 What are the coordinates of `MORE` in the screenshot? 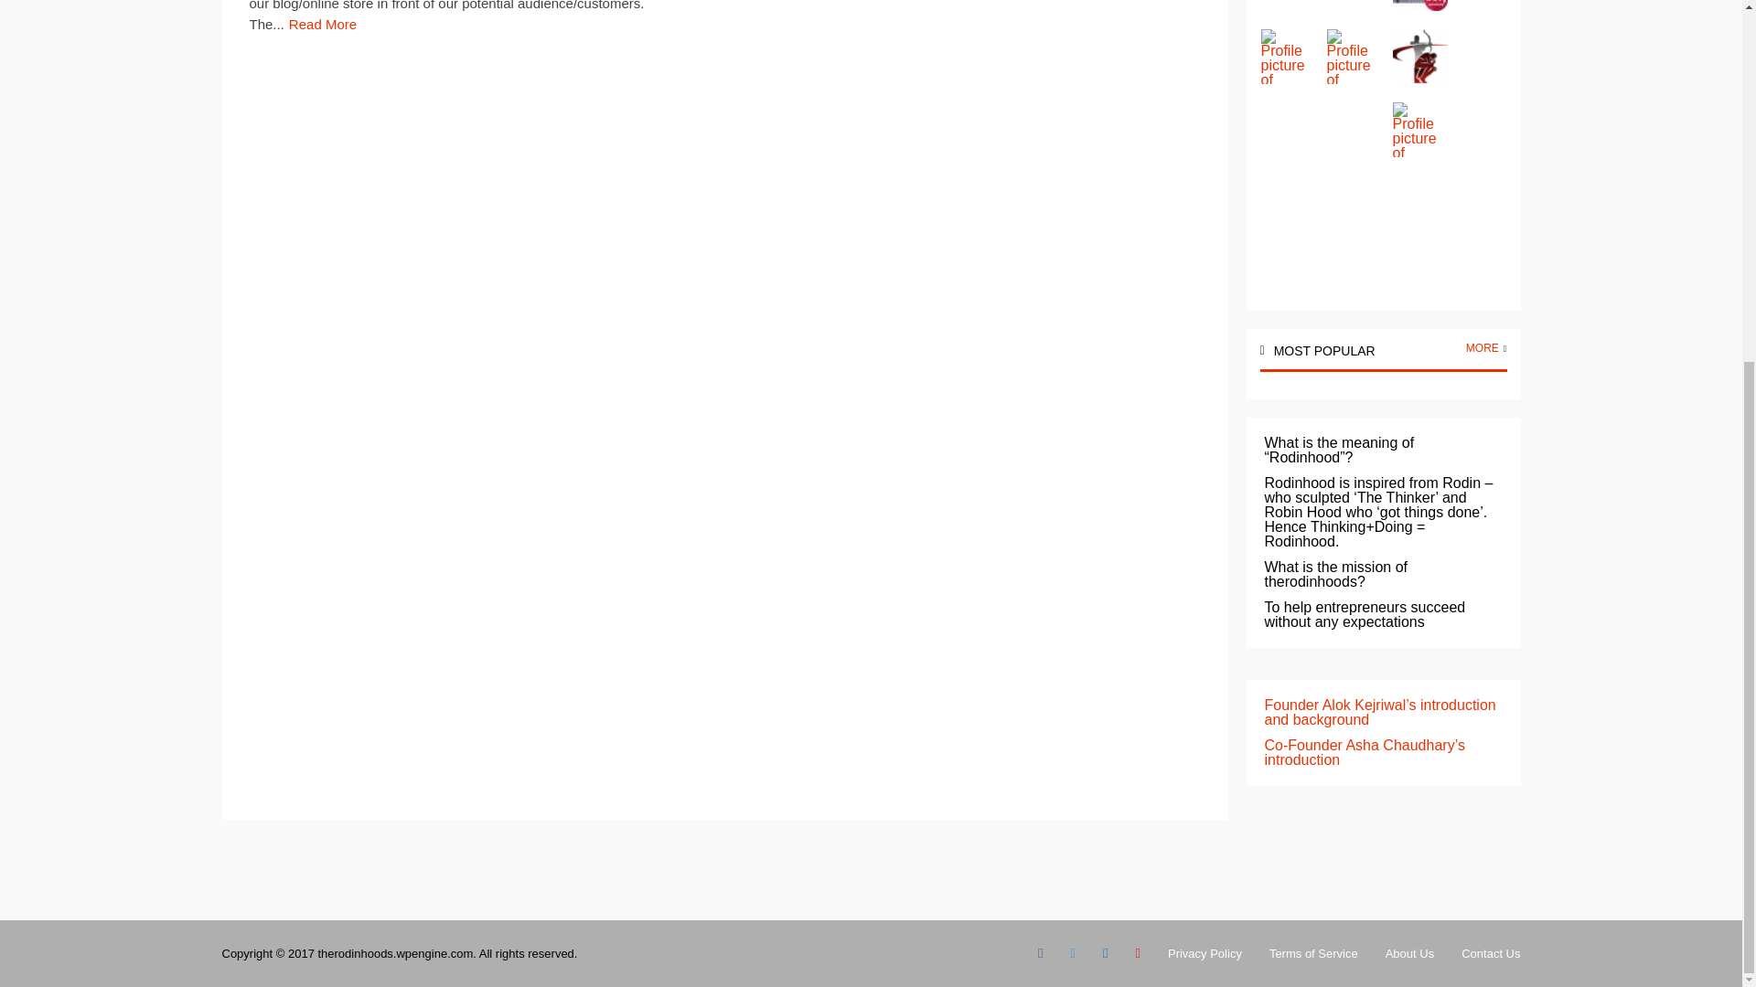 It's located at (1483, 347).